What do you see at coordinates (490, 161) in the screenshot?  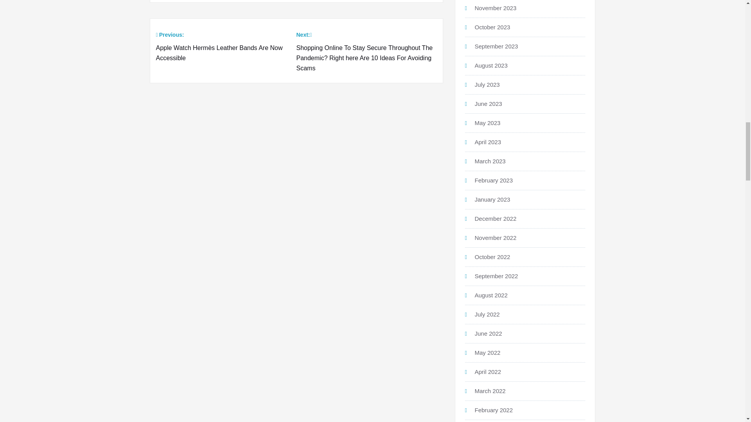 I see `March 2023` at bounding box center [490, 161].